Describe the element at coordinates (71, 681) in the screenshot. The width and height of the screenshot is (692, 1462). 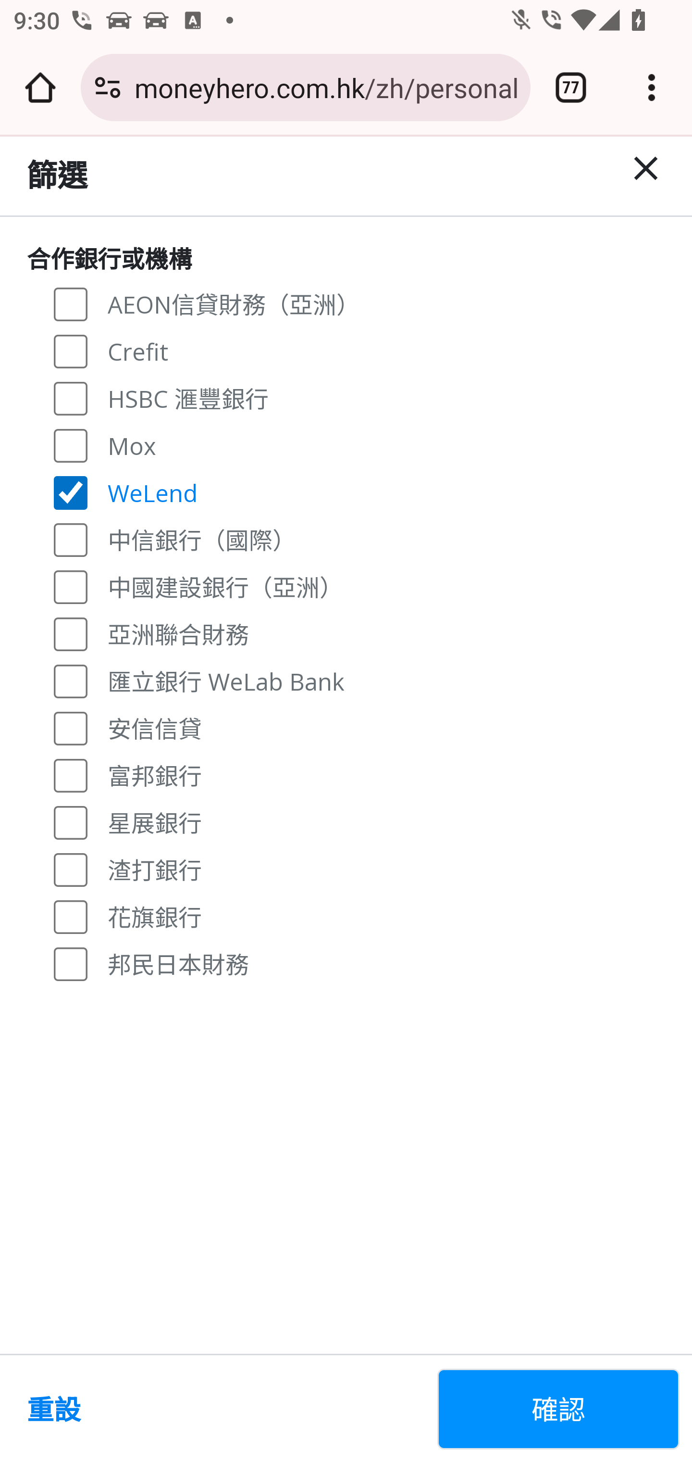
I see `匯立銀行 WeLab Bank` at that location.